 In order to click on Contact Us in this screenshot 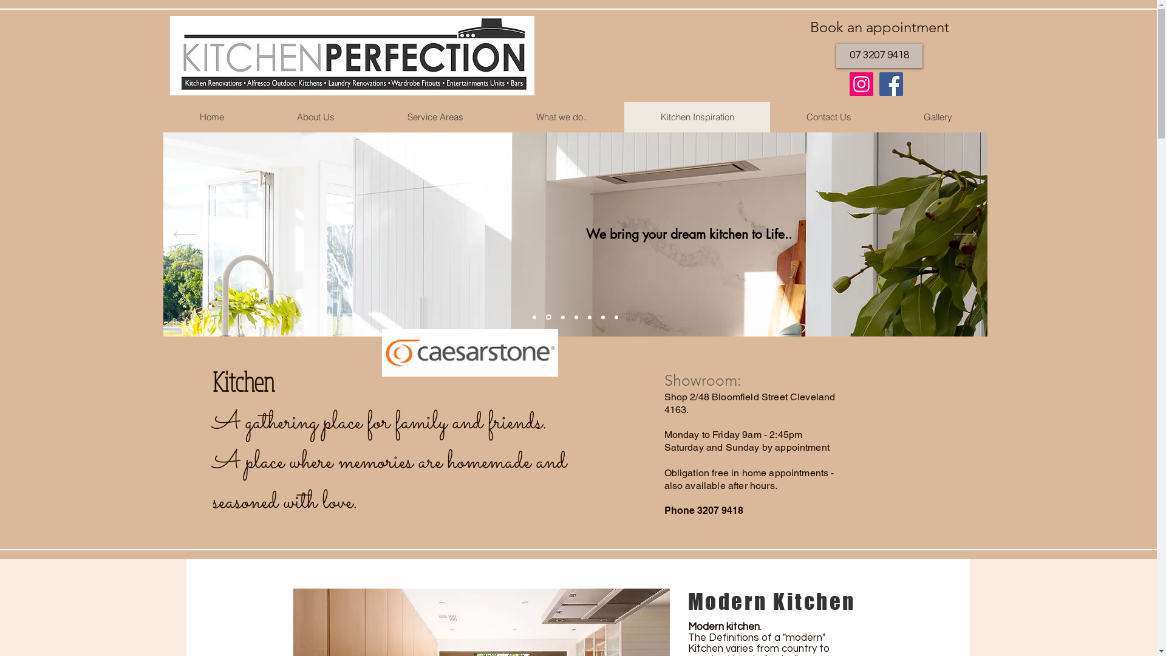, I will do `click(828, 117)`.